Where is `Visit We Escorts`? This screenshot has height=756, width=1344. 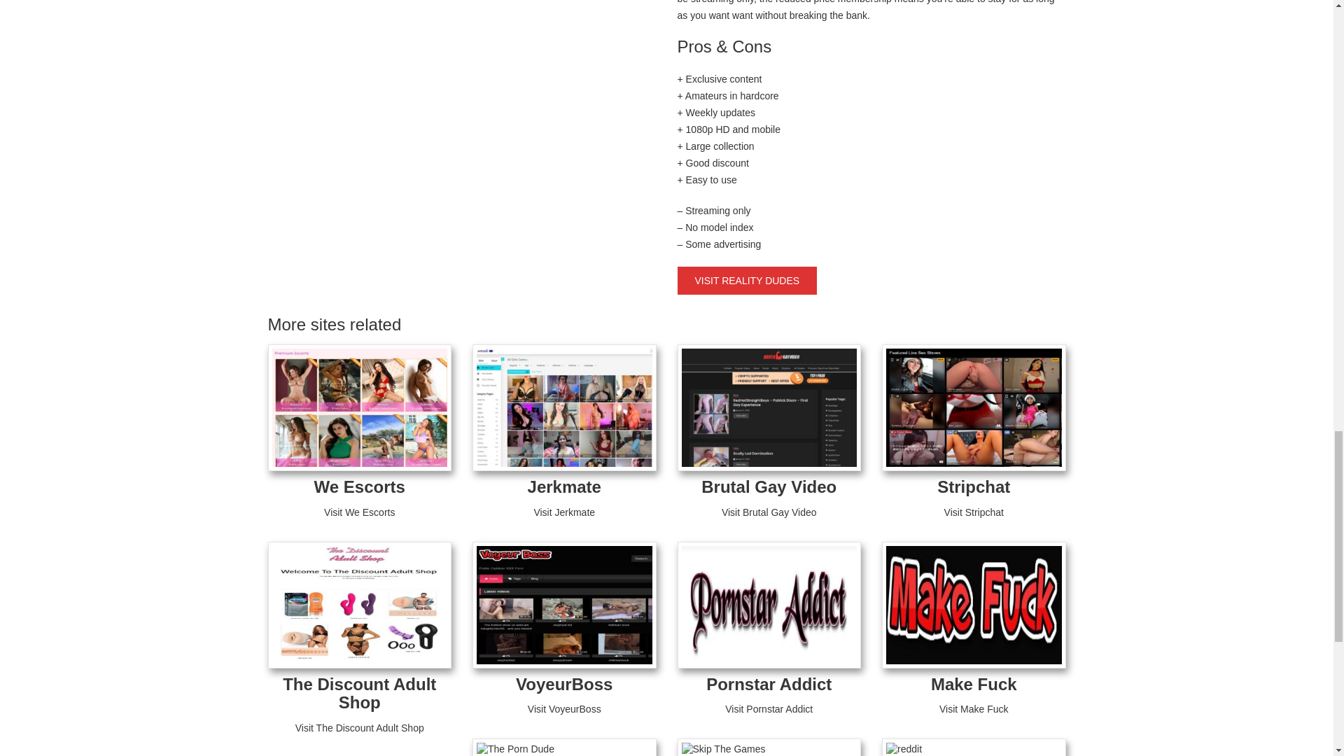 Visit We Escorts is located at coordinates (359, 512).